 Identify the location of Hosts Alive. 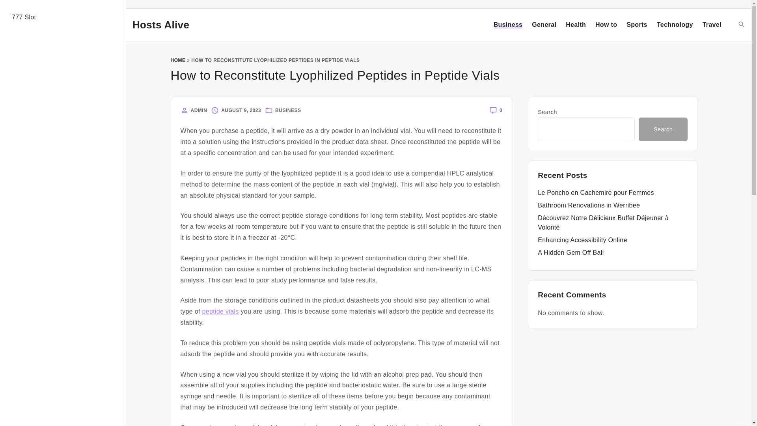
(161, 24).